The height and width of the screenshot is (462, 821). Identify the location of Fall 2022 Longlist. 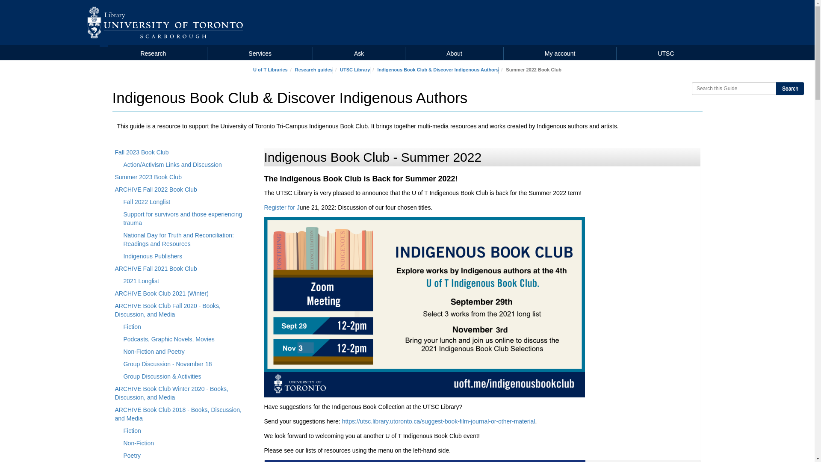
(187, 204).